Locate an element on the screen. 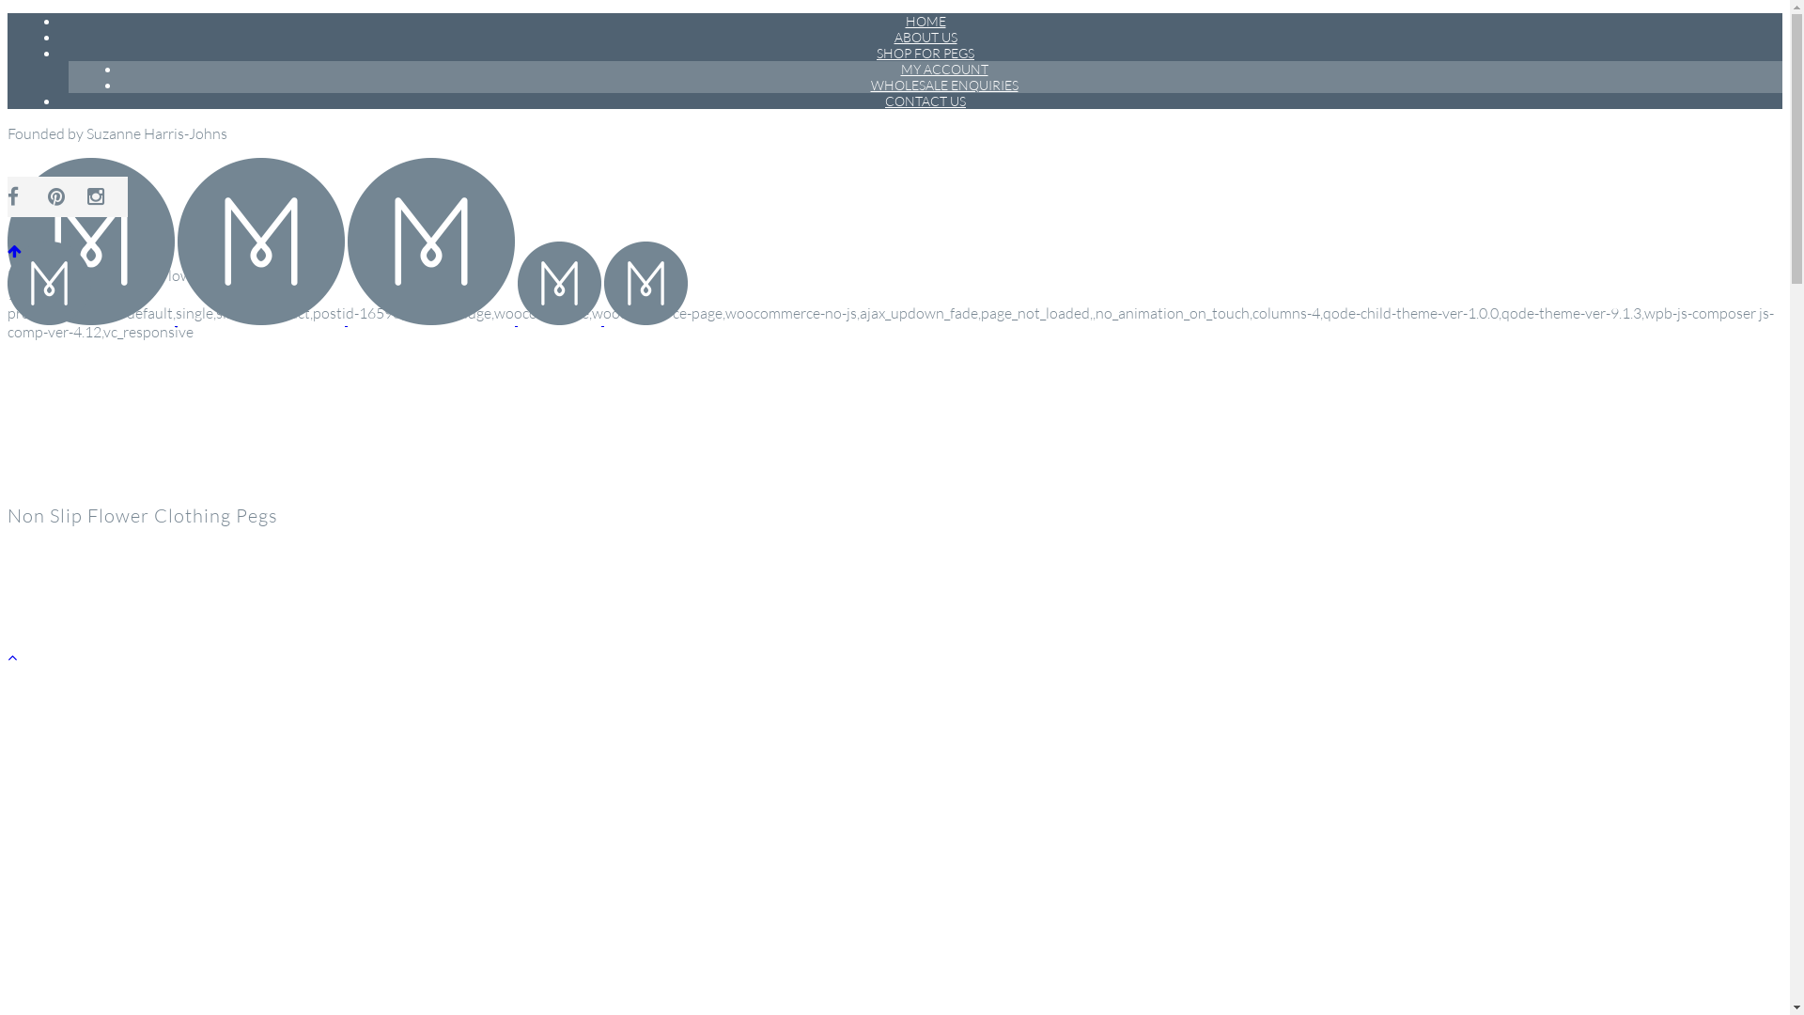 This screenshot has width=1804, height=1015. ABOUT US is located at coordinates (925, 38).